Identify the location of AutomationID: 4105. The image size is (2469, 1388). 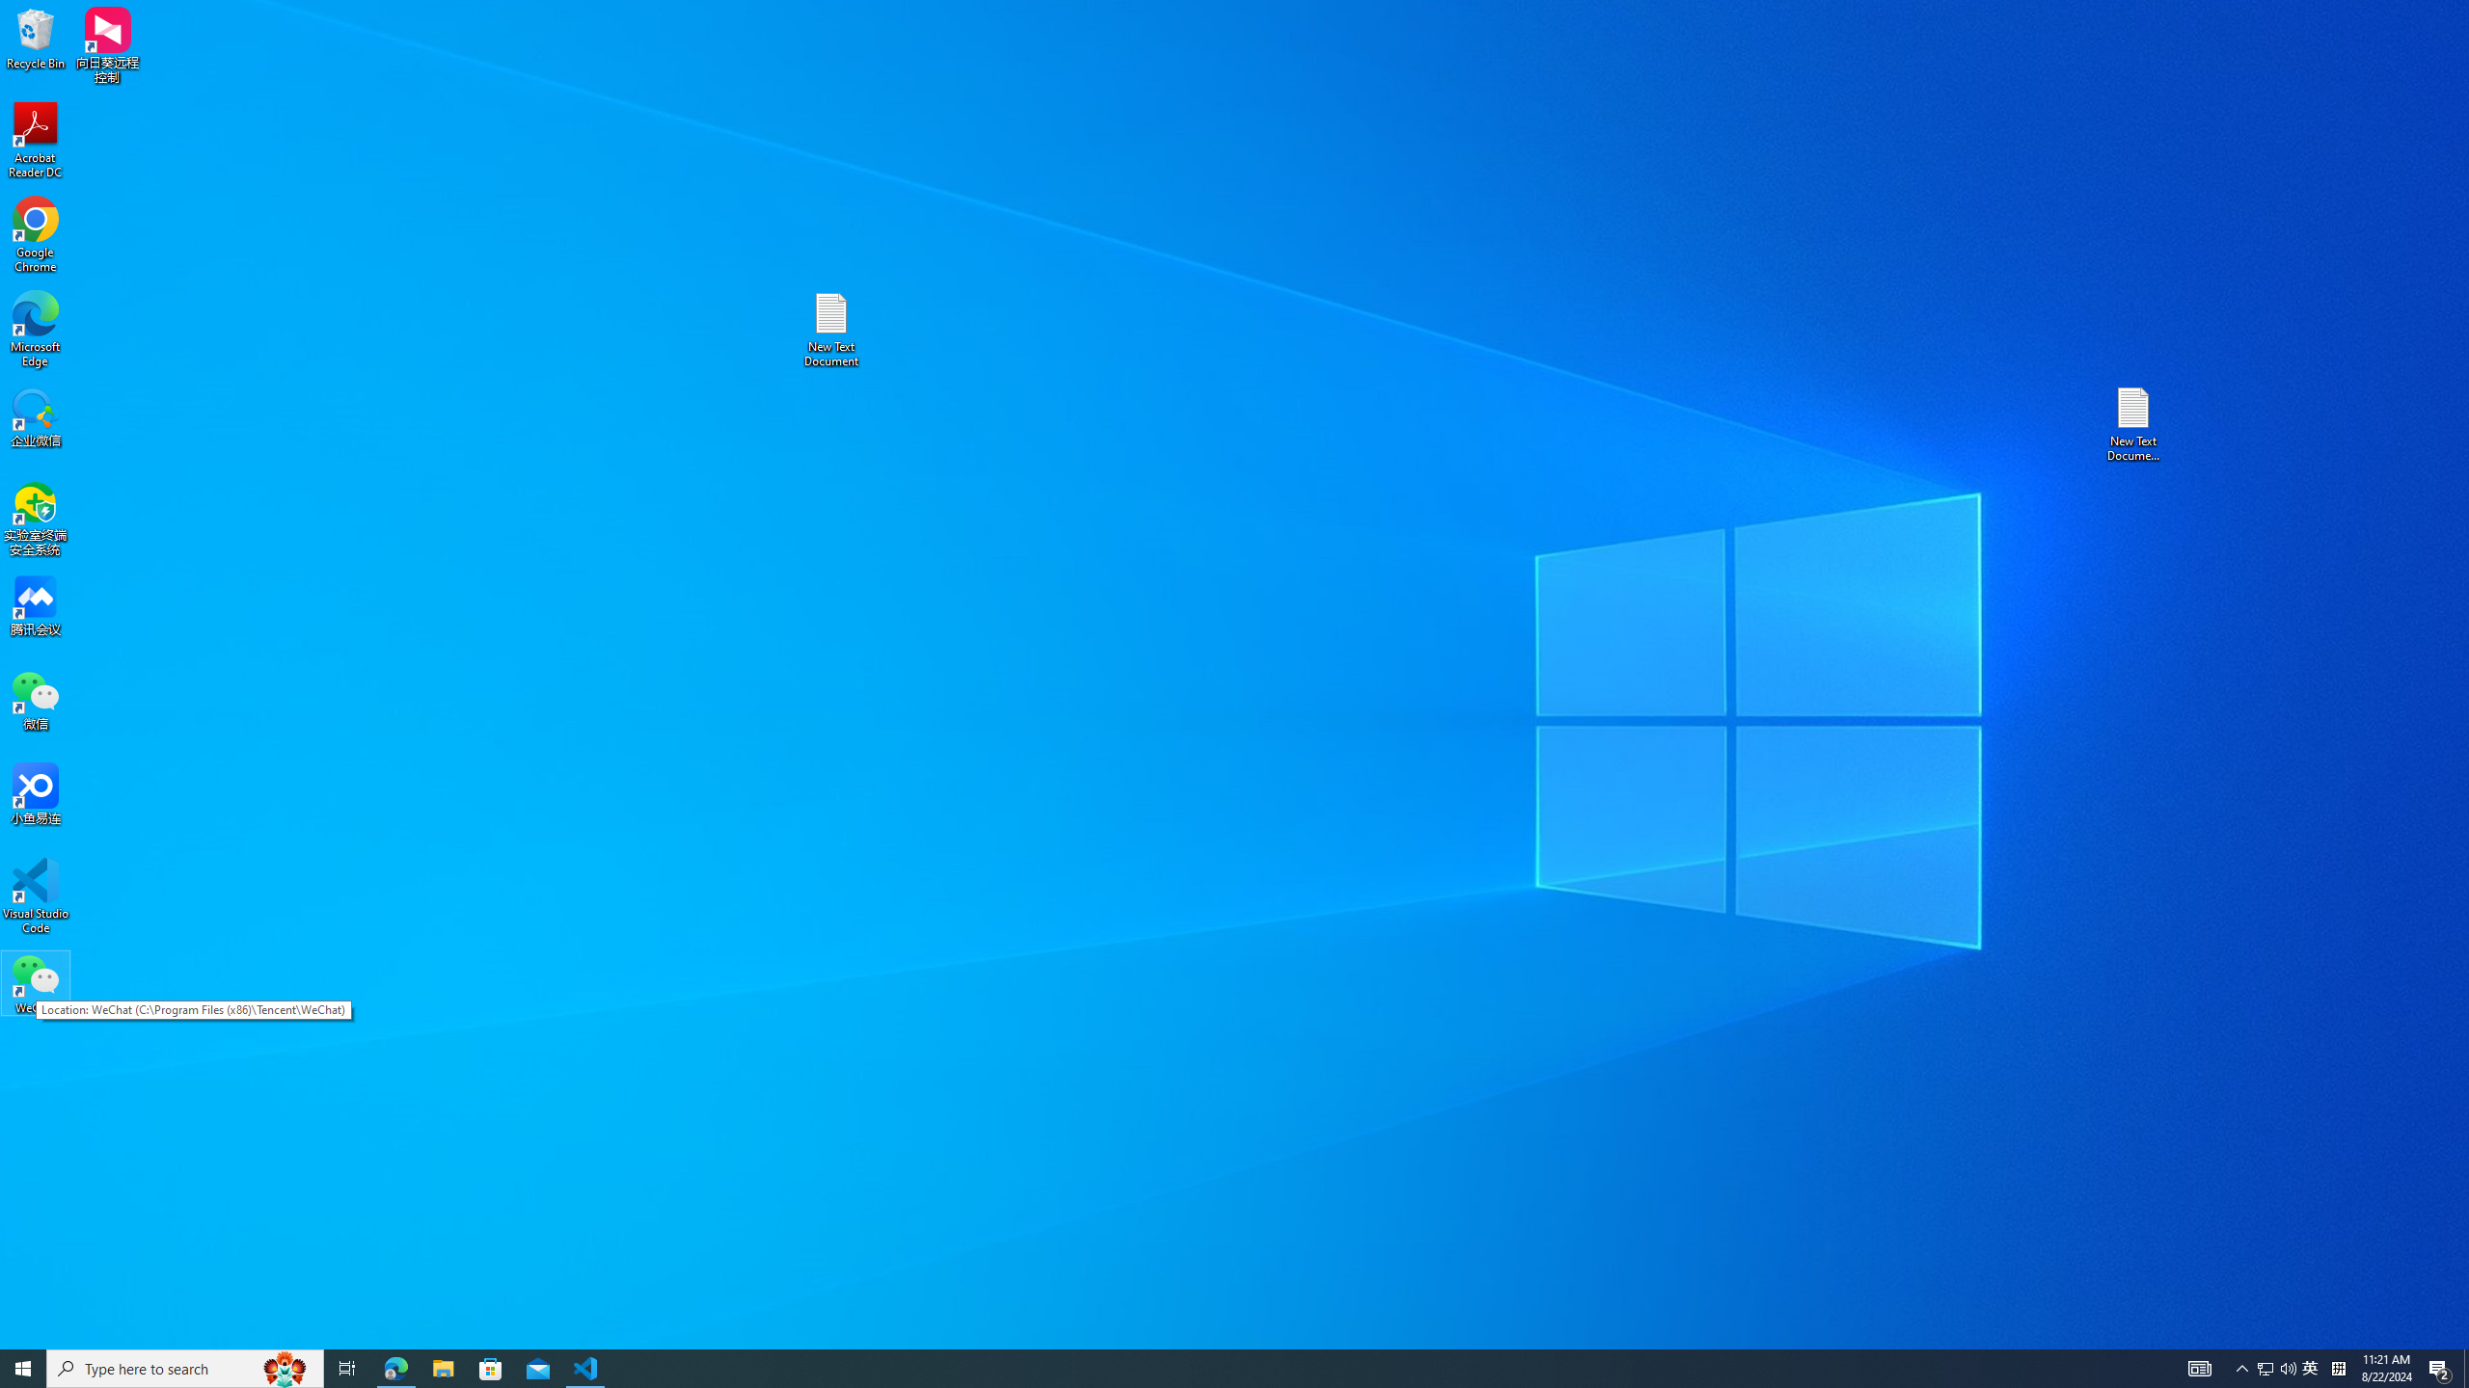
(2199, 1369).